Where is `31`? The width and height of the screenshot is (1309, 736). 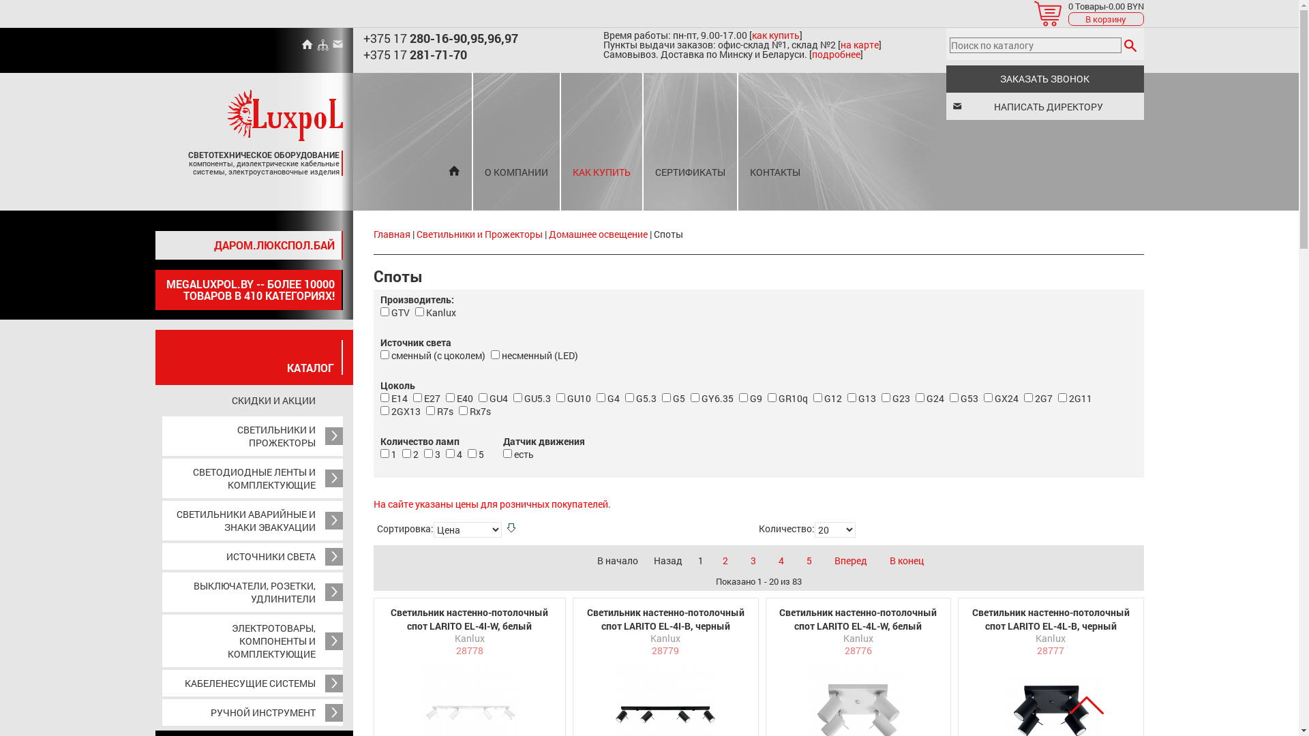 31 is located at coordinates (919, 398).